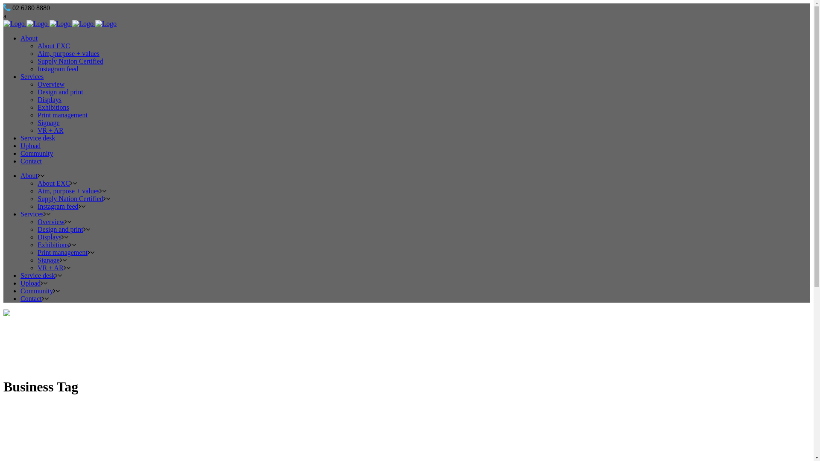  What do you see at coordinates (61, 230) in the screenshot?
I see `Design and print` at bounding box center [61, 230].